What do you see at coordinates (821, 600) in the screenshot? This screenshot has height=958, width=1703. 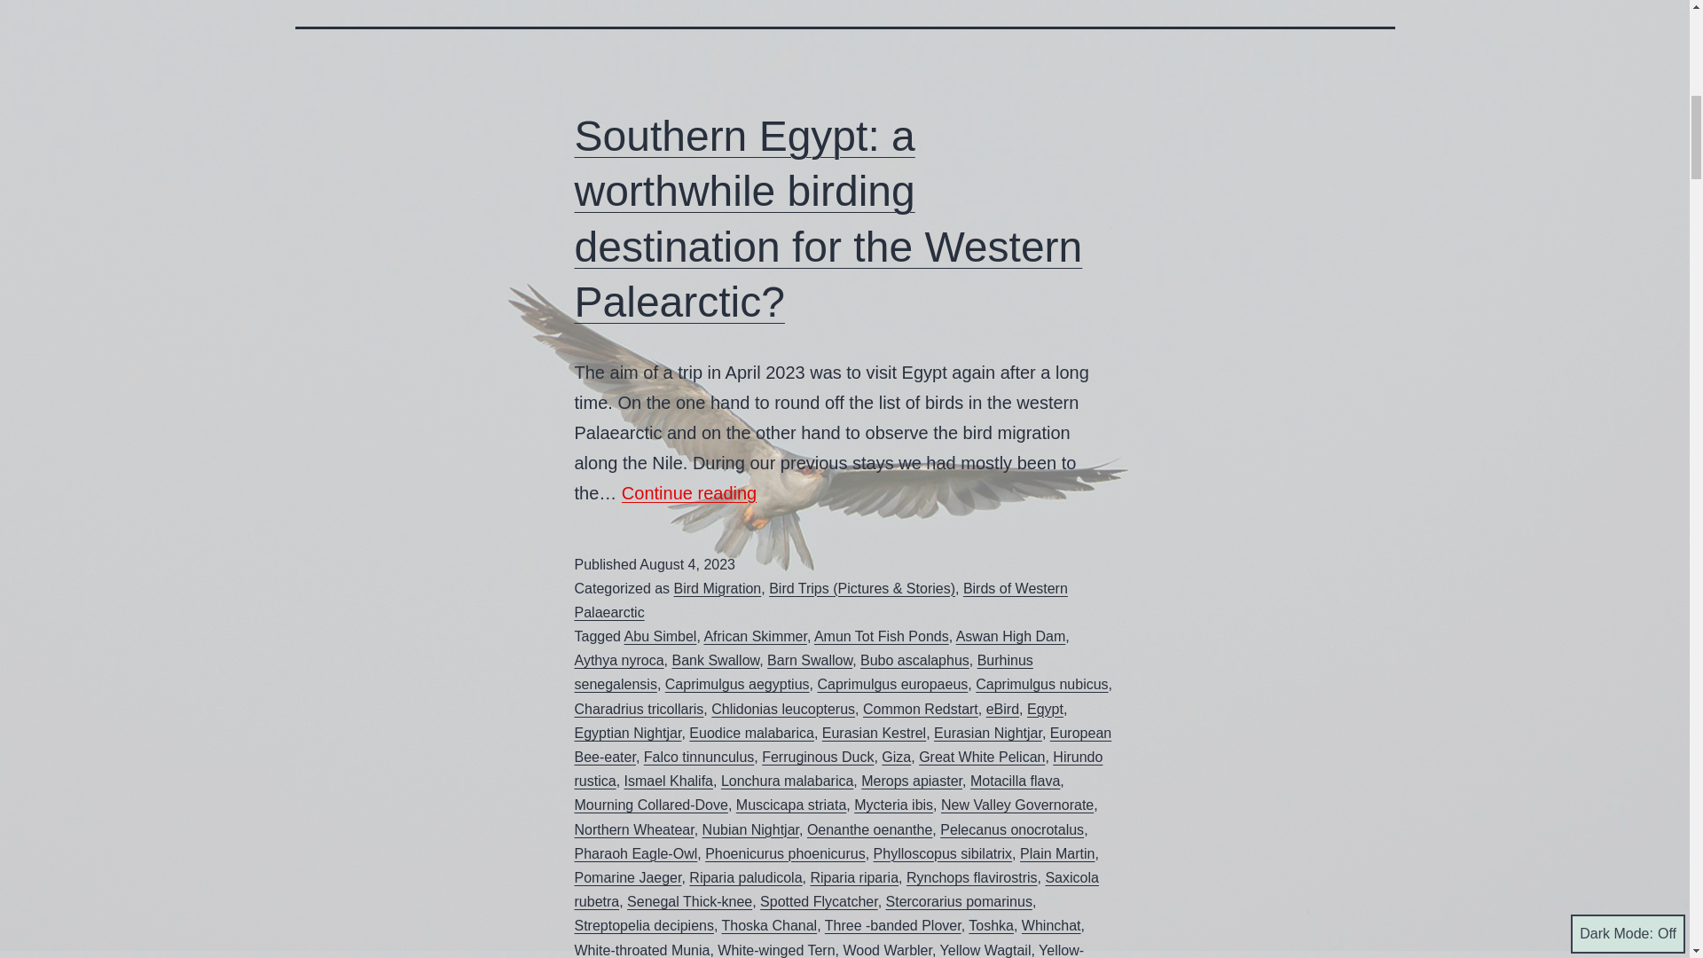 I see `Birds of Western Palaearctic` at bounding box center [821, 600].